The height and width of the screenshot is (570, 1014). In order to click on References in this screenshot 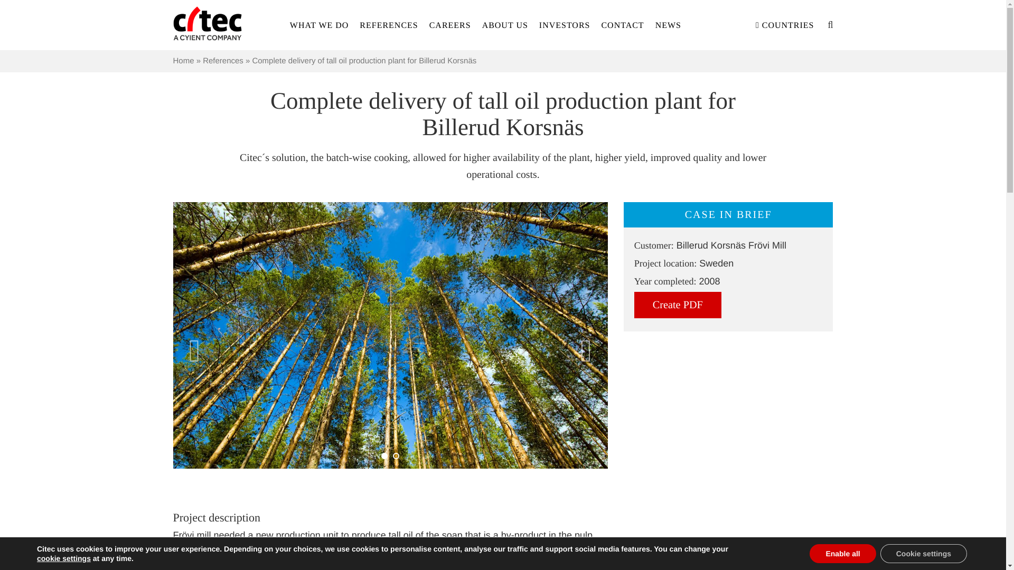, I will do `click(223, 61)`.